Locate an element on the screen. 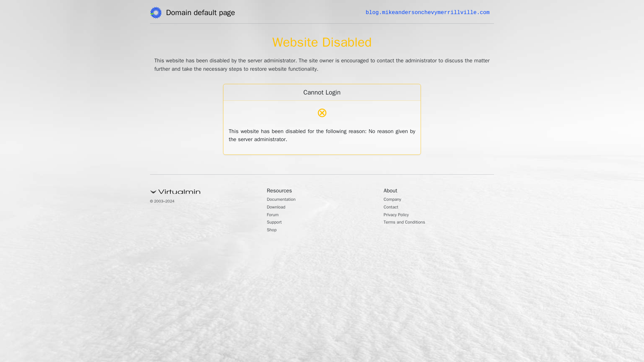  Support is located at coordinates (276, 223).